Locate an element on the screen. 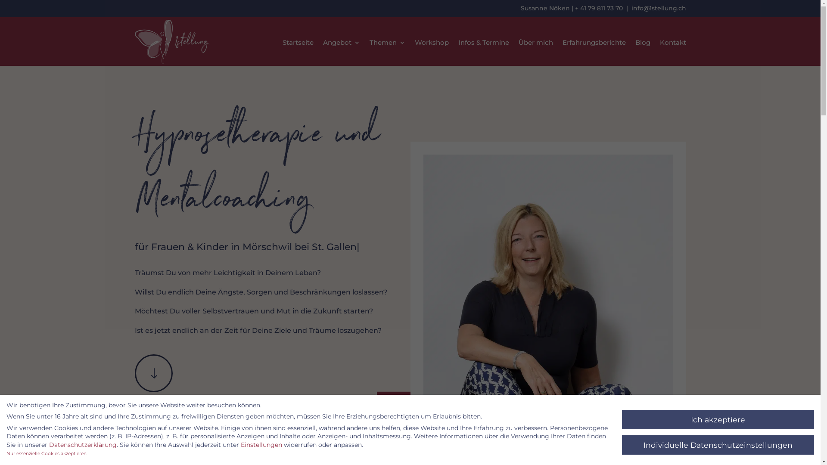 The image size is (827, 465). Startseite is located at coordinates (298, 43).